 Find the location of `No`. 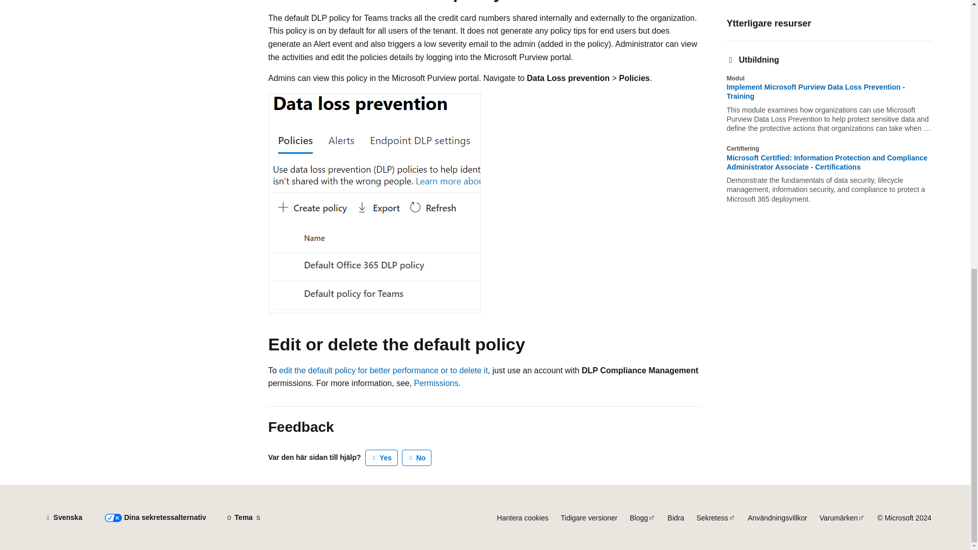

No is located at coordinates (417, 457).